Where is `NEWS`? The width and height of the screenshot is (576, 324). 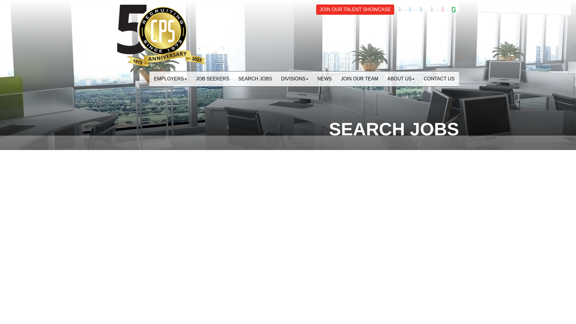 NEWS is located at coordinates (325, 79).